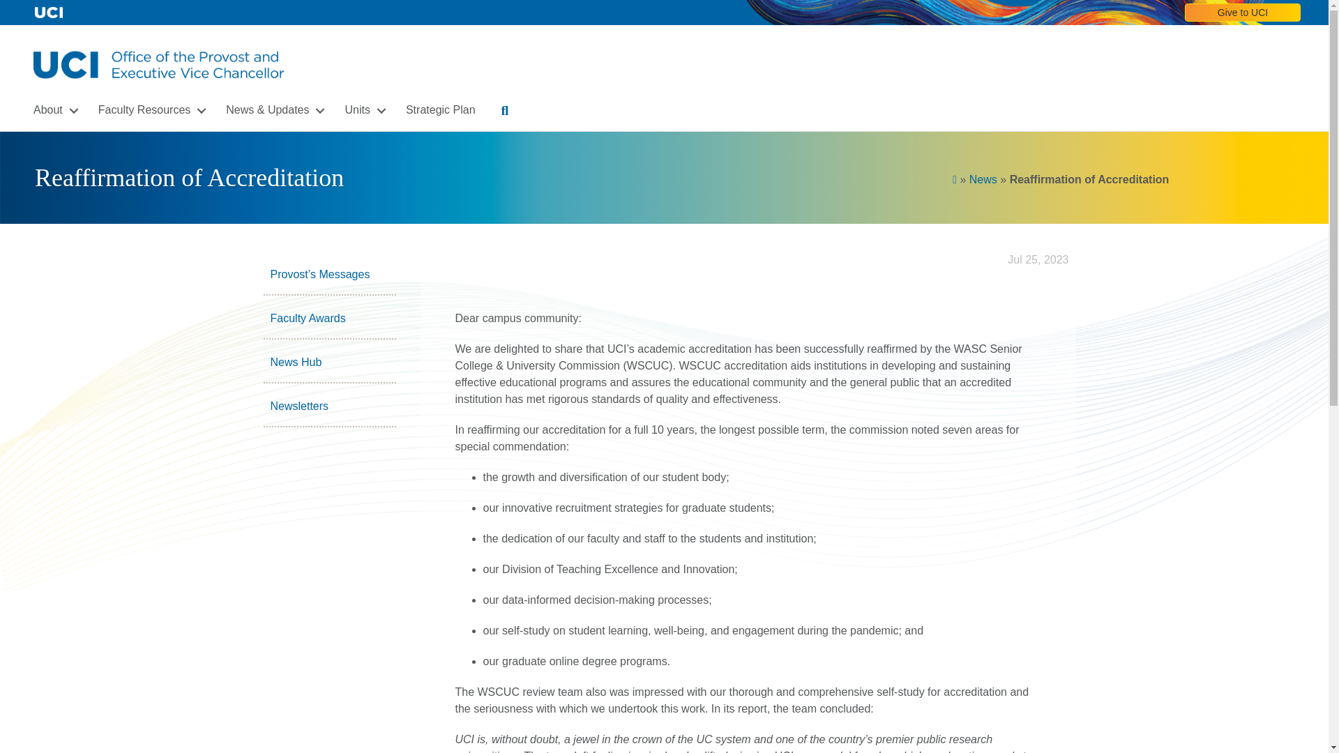 The image size is (1339, 753). Describe the element at coordinates (159, 64) in the screenshot. I see `UCI Office of the Provost and Executive Vice Chancellor` at that location.